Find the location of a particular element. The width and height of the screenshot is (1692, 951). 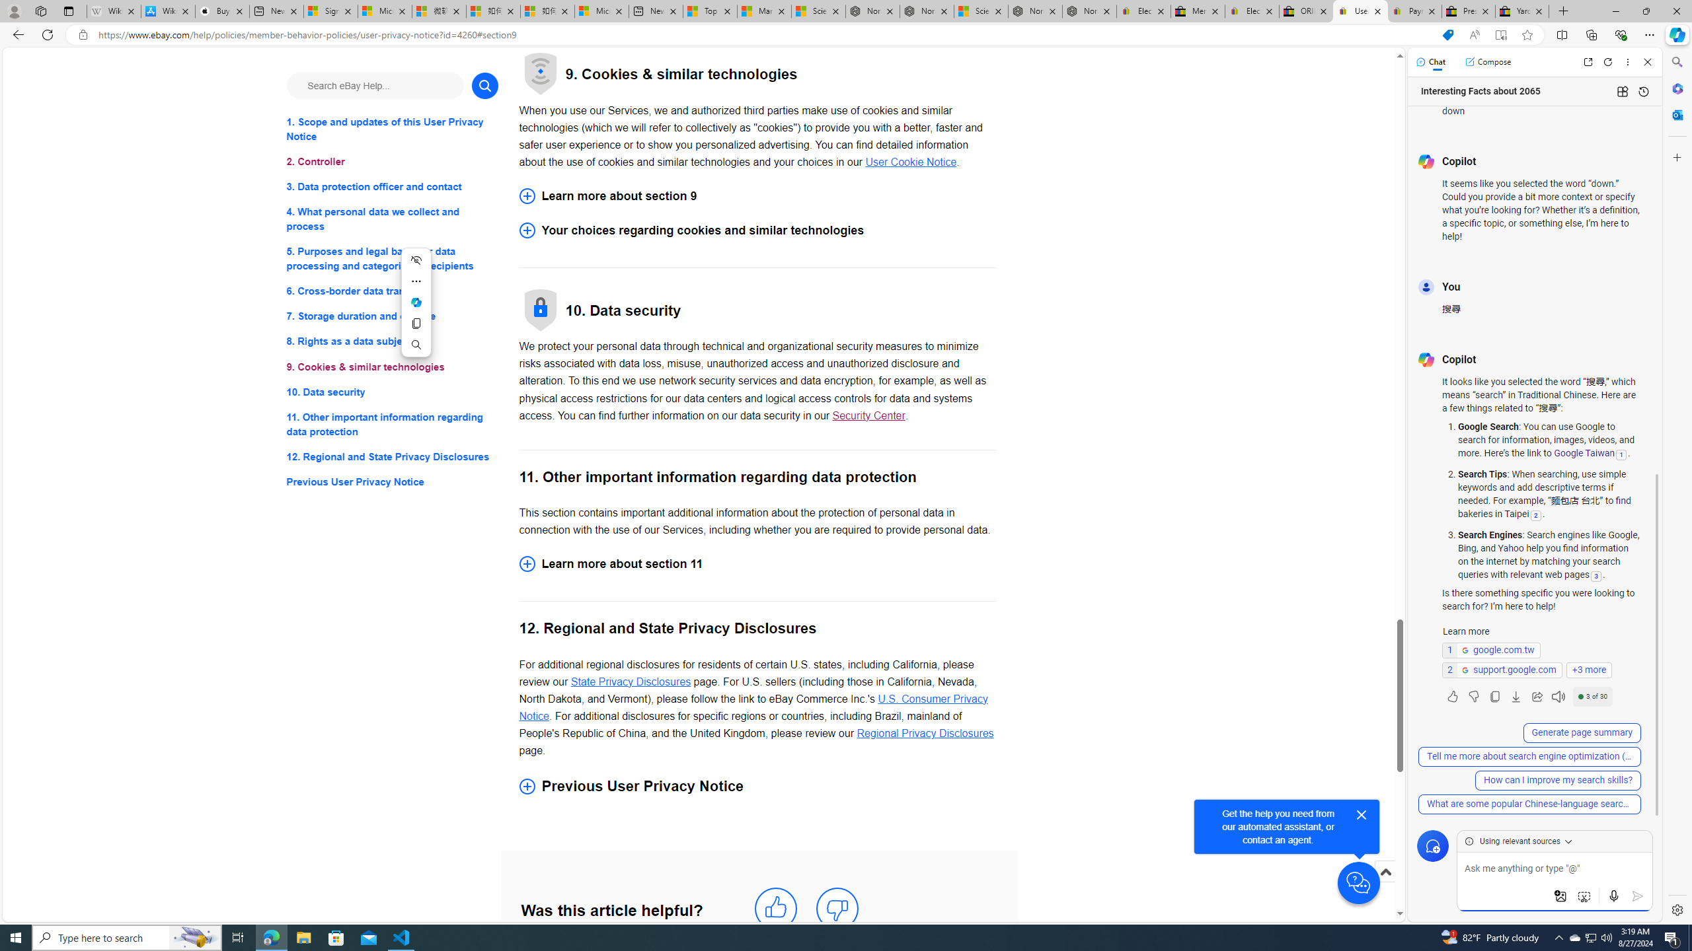

Scroll to top is located at coordinates (1385, 872).